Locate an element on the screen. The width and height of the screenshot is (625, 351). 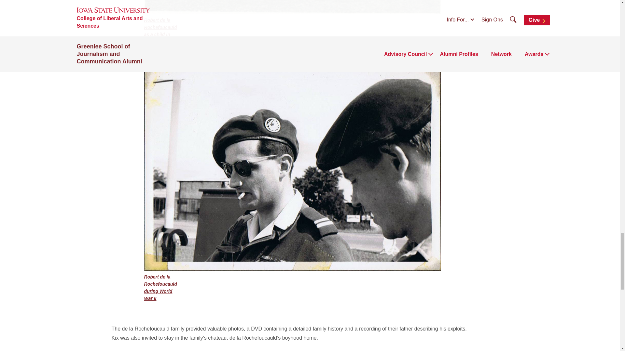
Robert de la Rochefoucauld as a child in France. is located at coordinates (293, 23).